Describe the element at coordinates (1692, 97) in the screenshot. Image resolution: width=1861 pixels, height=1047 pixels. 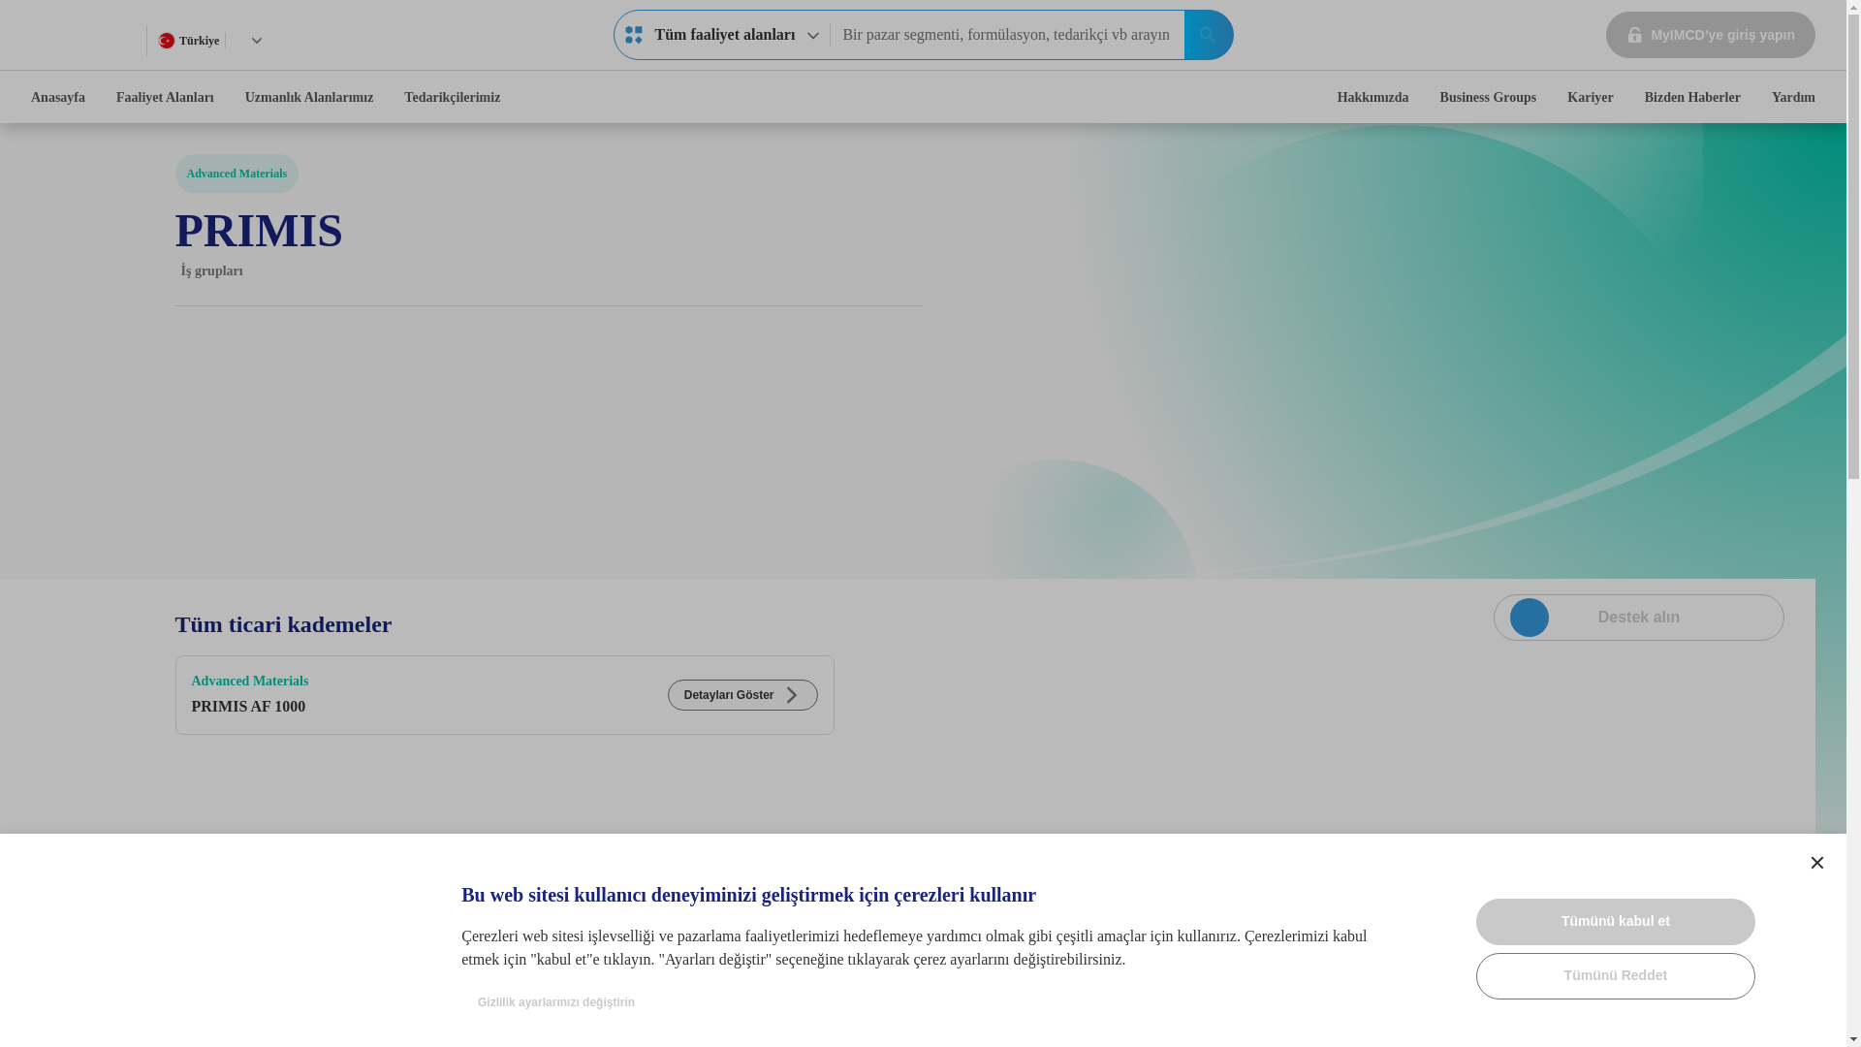
I see `Bizden Haberler` at that location.